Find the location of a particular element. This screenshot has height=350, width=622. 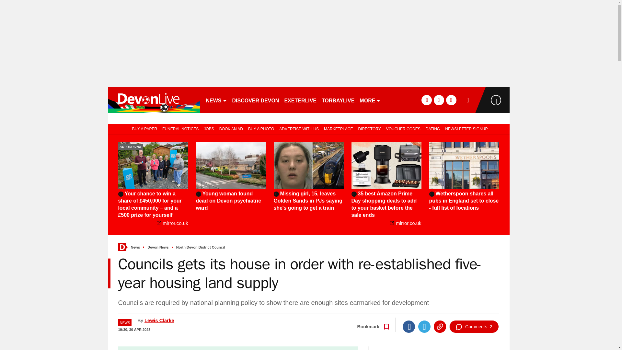

Comments is located at coordinates (474, 327).